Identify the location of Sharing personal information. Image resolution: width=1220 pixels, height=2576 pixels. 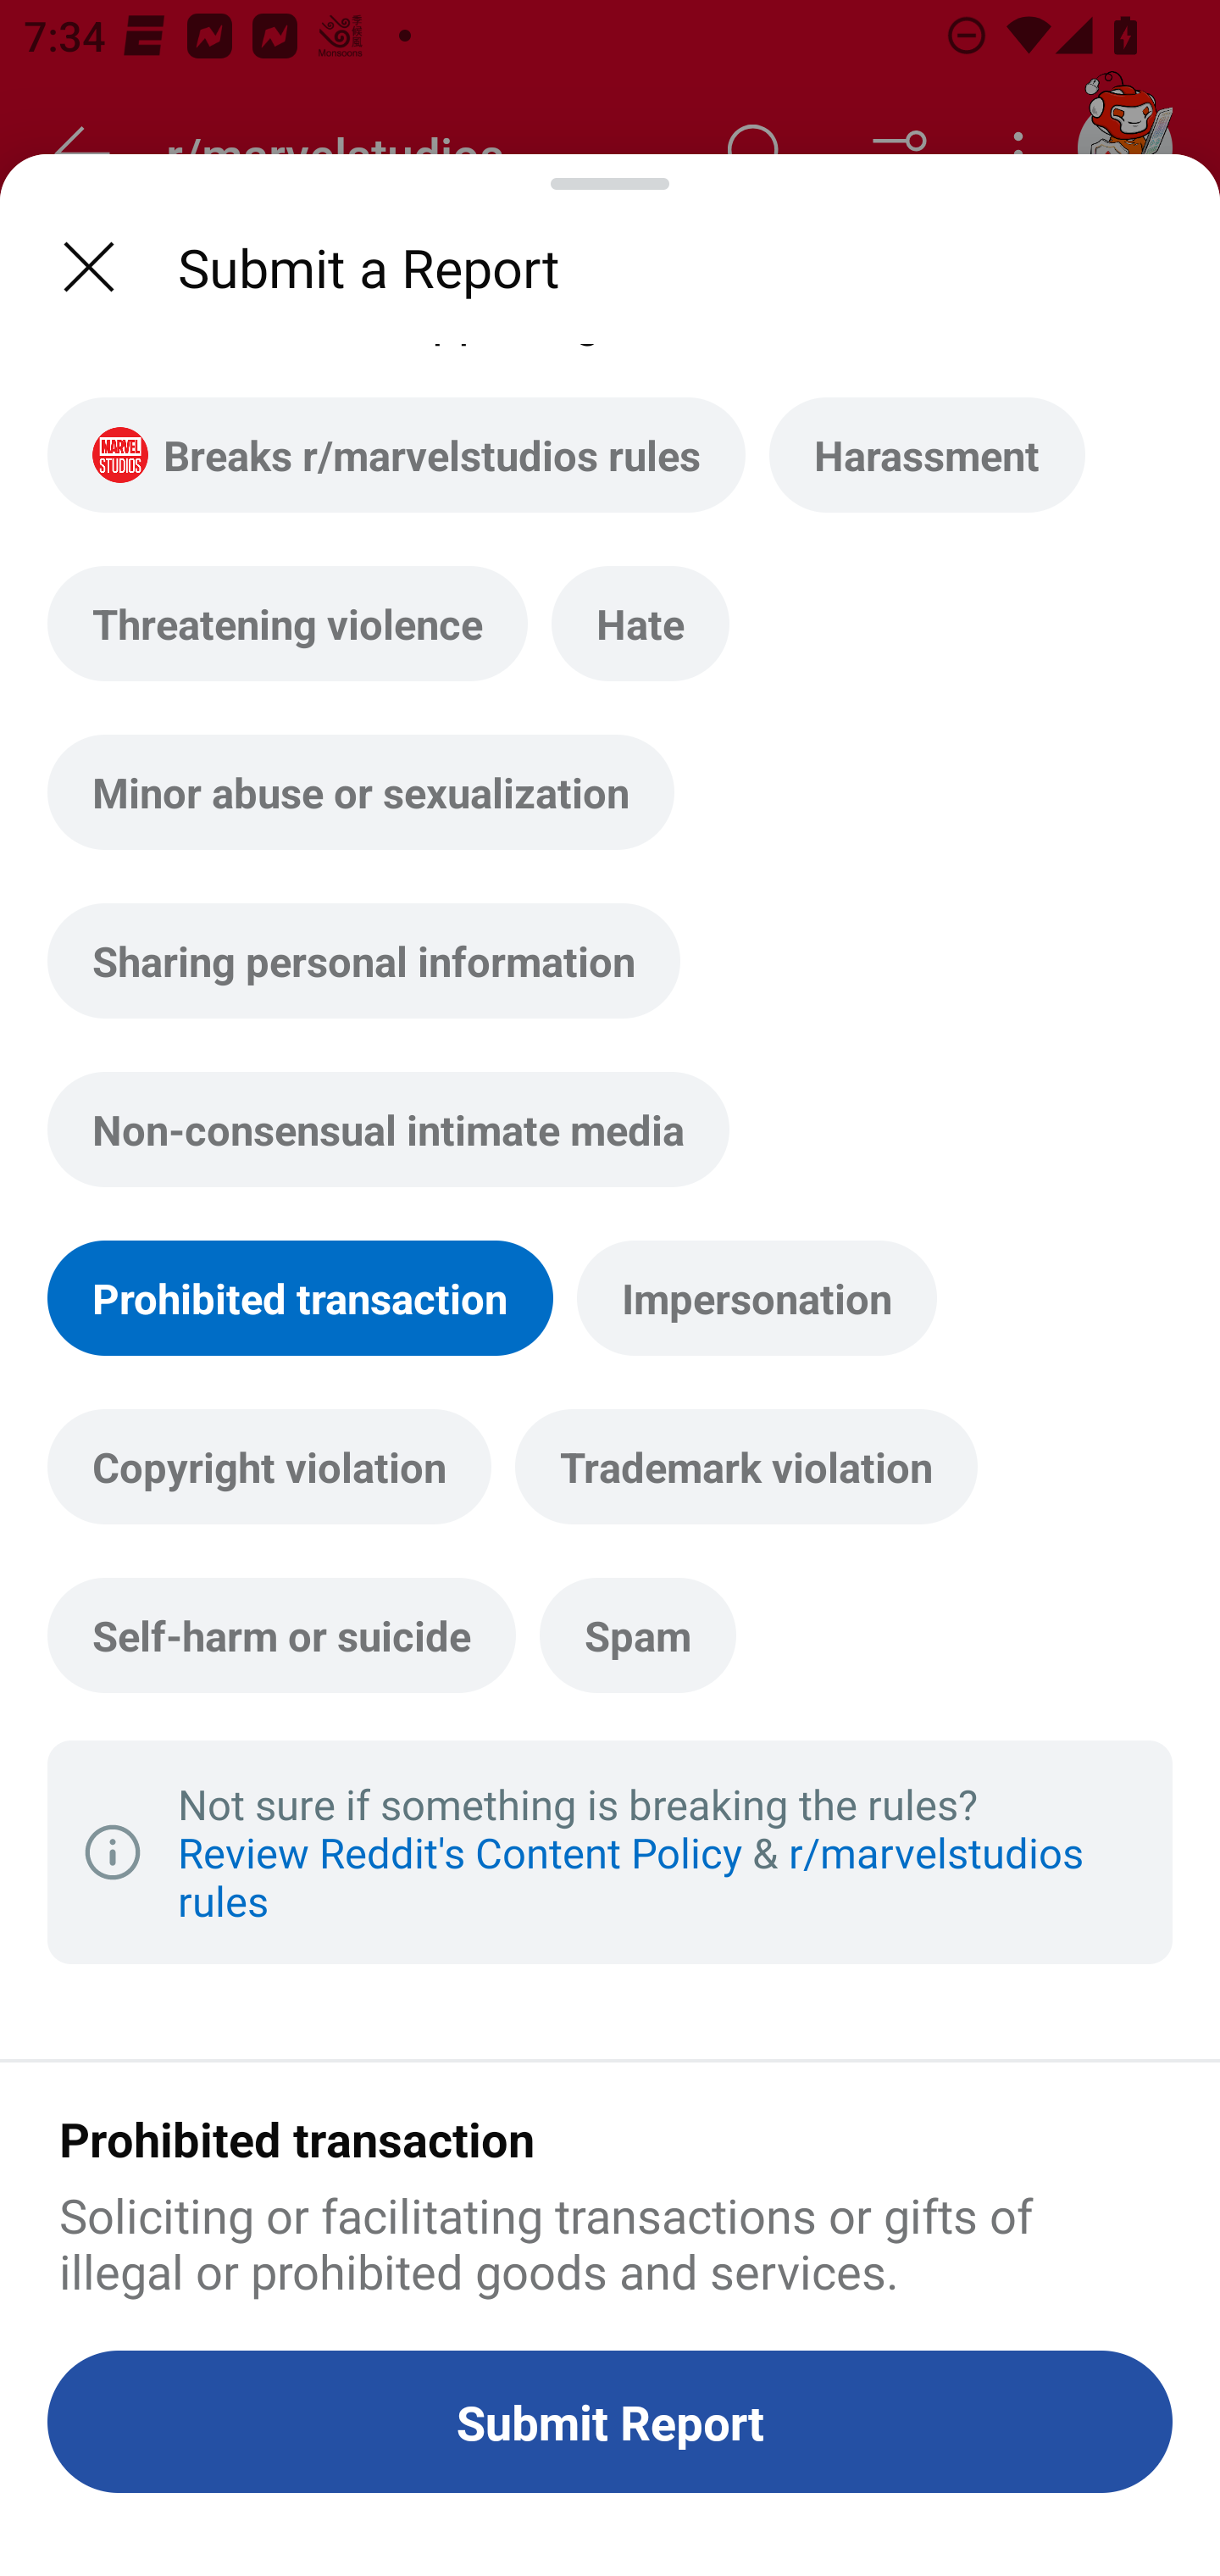
(364, 961).